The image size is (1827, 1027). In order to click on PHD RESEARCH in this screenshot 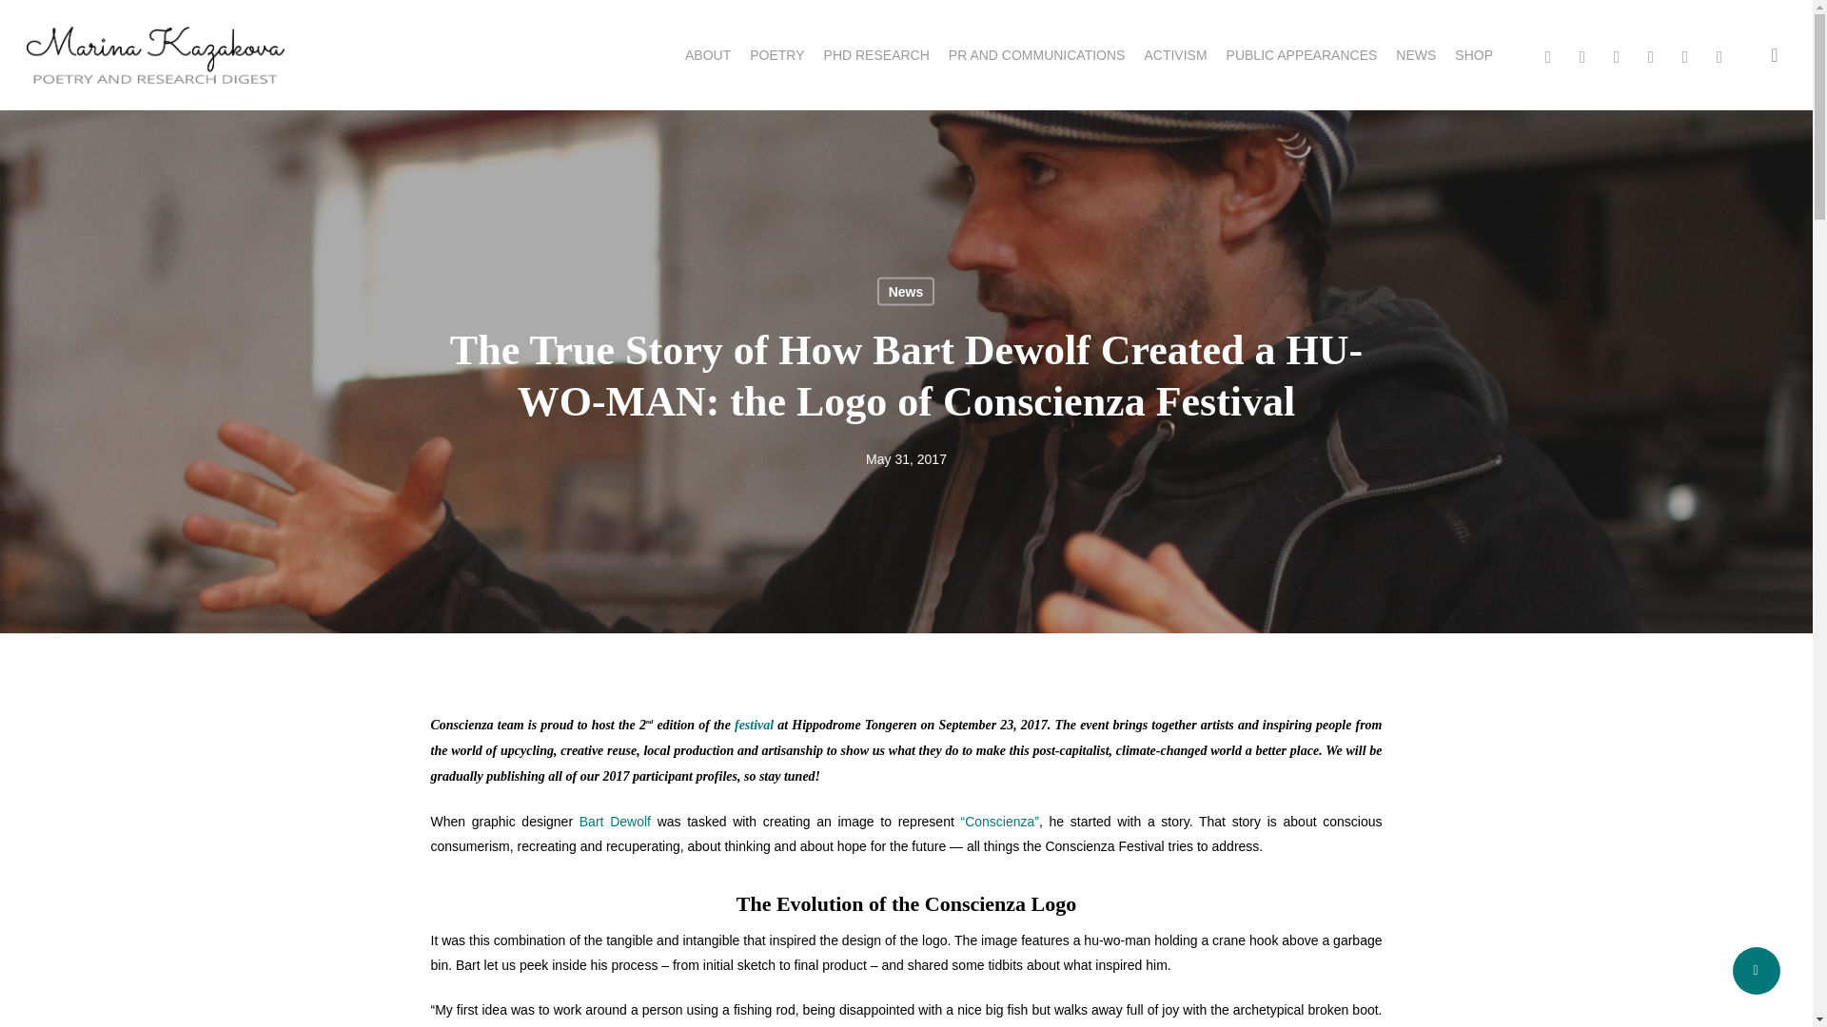, I will do `click(876, 54)`.